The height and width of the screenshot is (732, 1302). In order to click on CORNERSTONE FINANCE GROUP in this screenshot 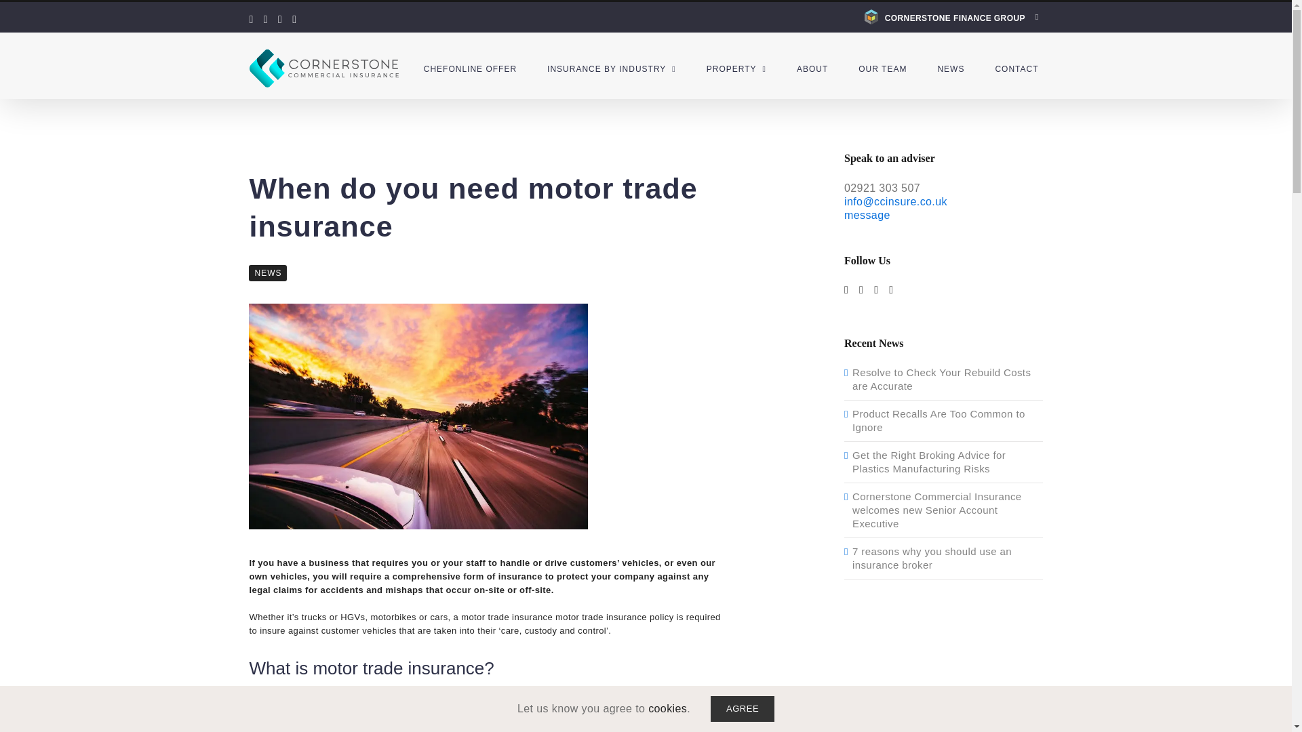, I will do `click(951, 17)`.